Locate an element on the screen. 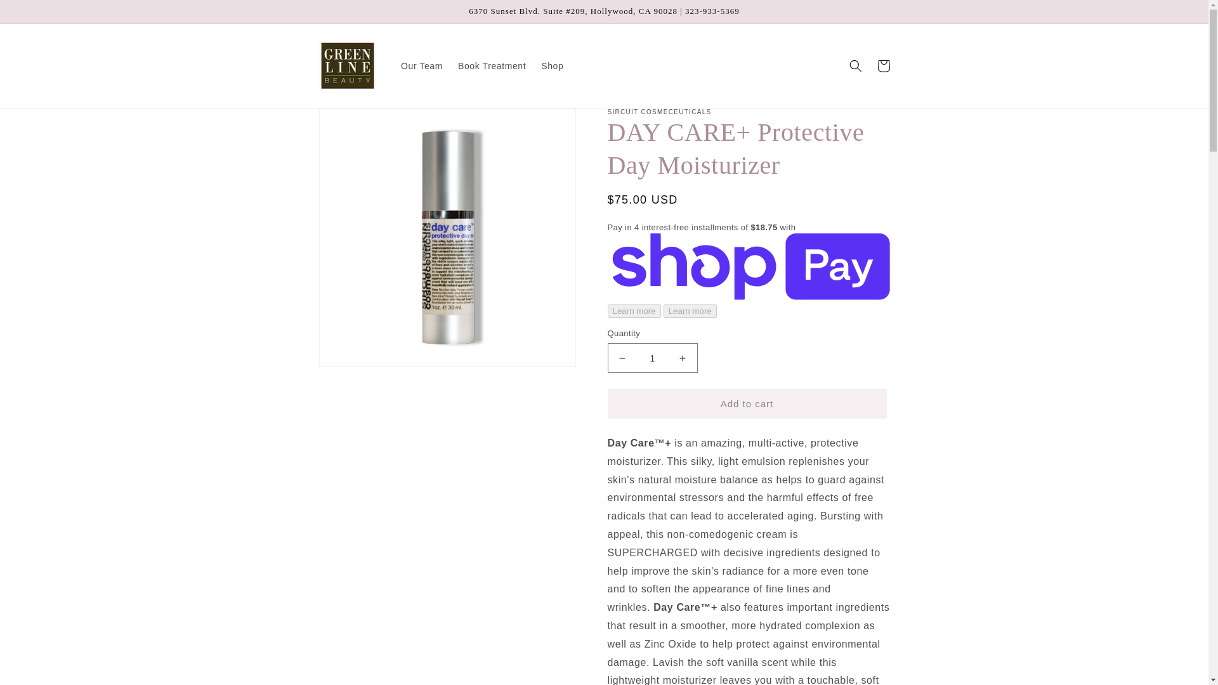  Shop is located at coordinates (552, 66).